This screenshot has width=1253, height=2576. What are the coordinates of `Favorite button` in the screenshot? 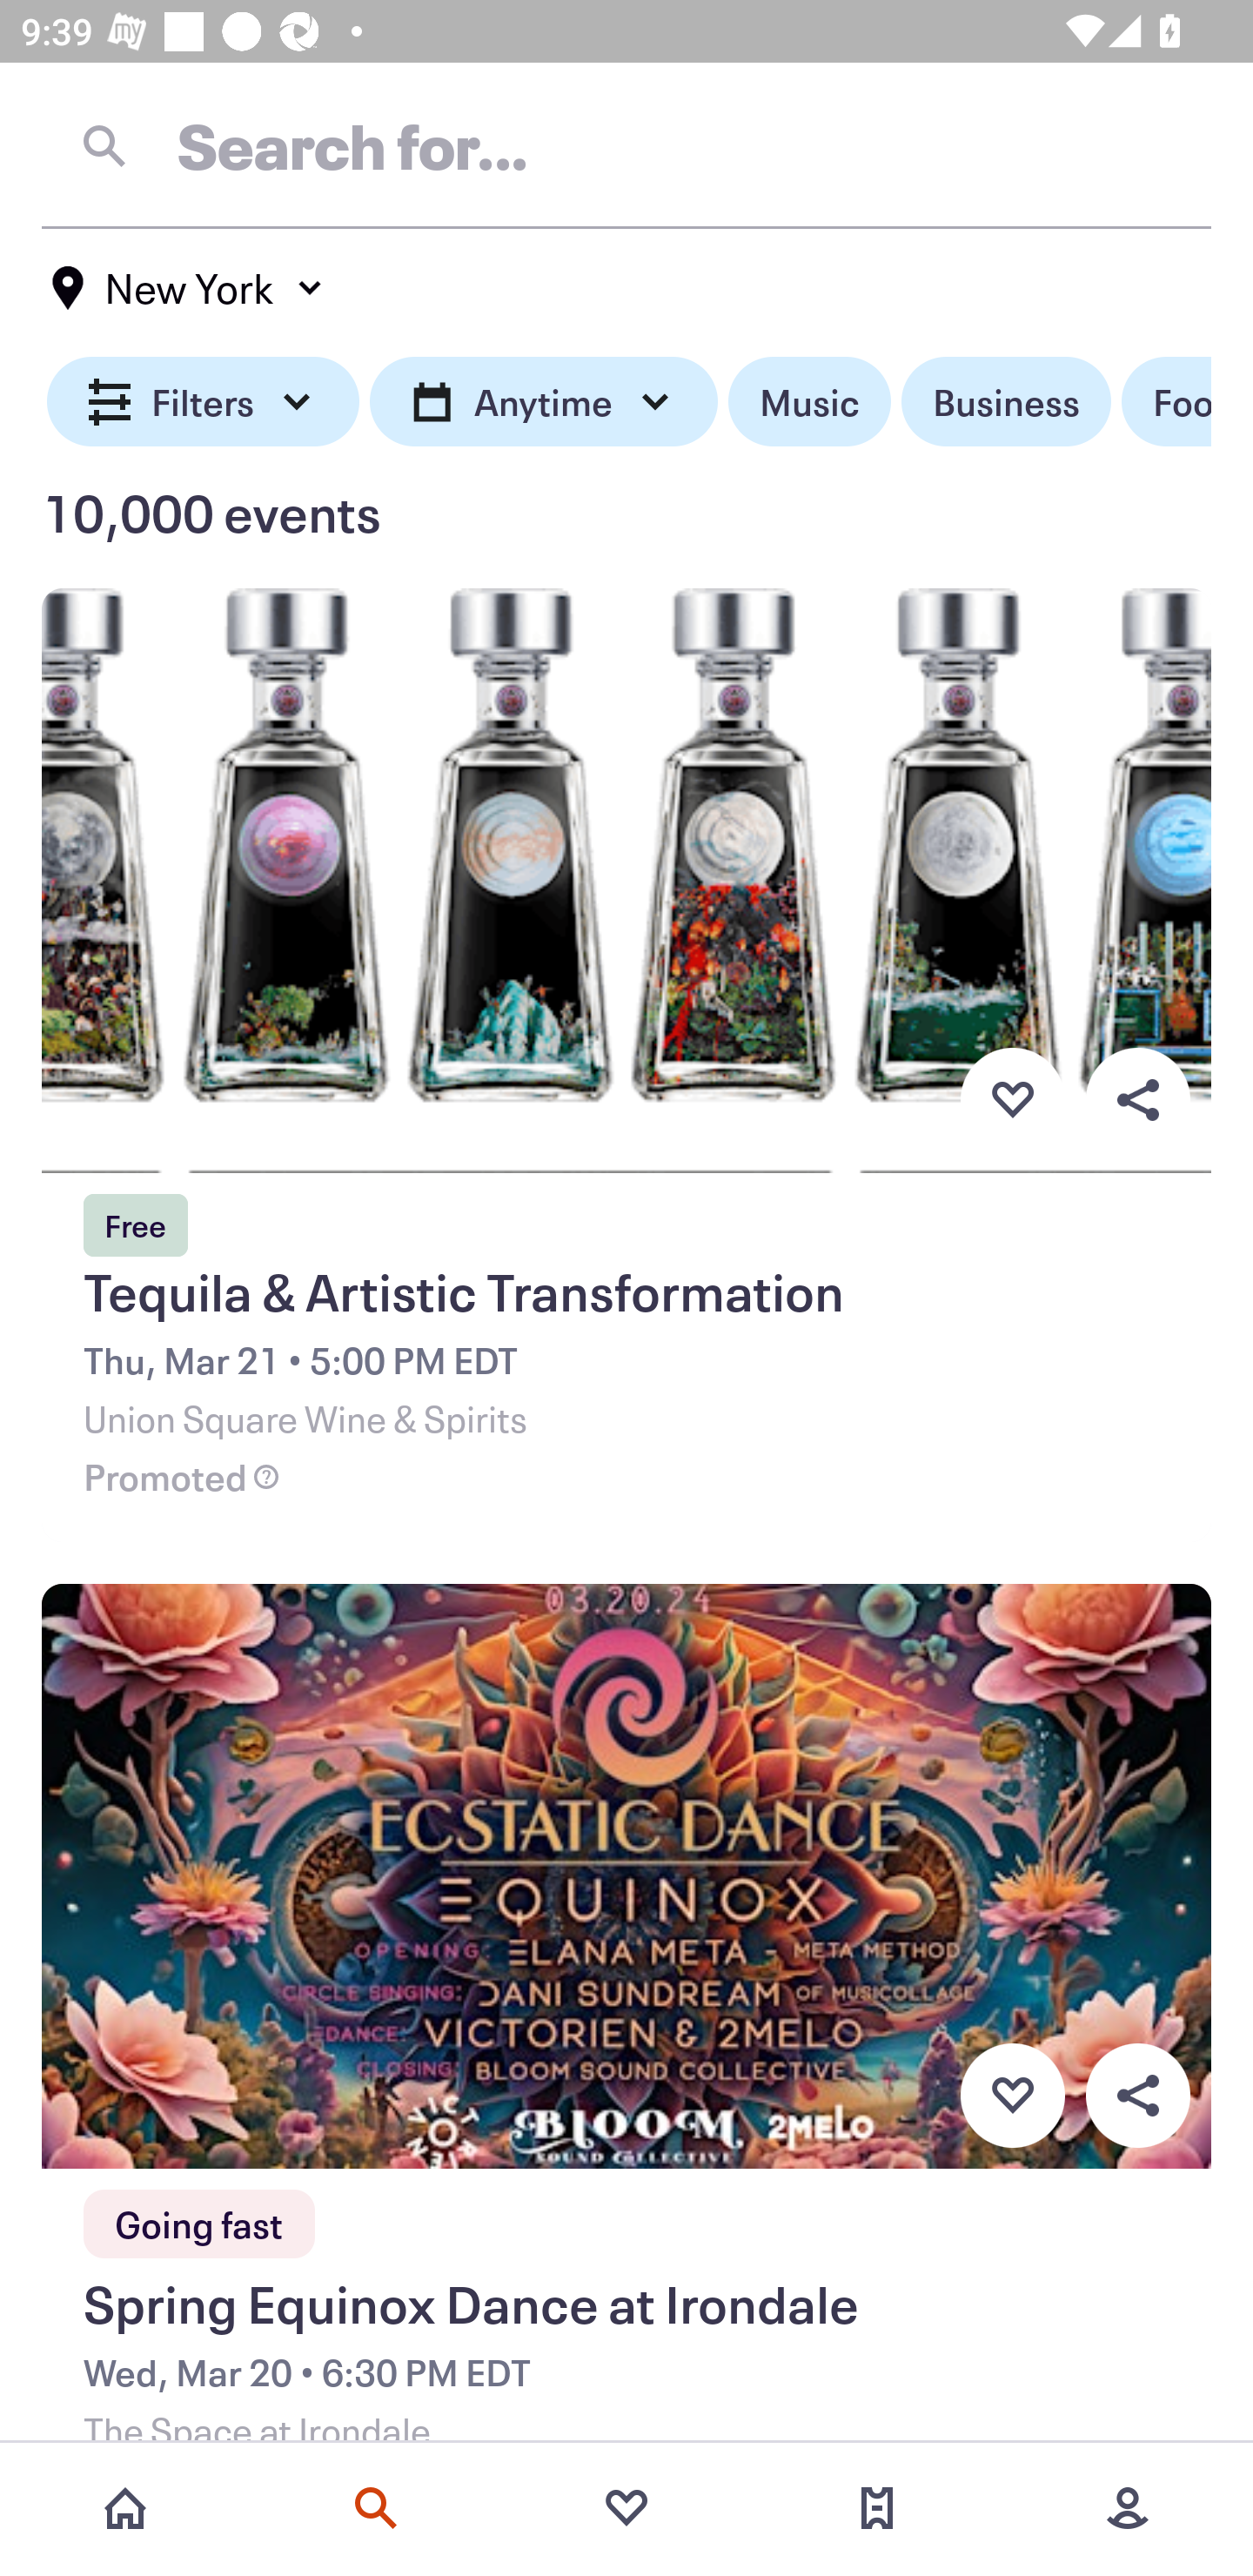 It's located at (1012, 2096).